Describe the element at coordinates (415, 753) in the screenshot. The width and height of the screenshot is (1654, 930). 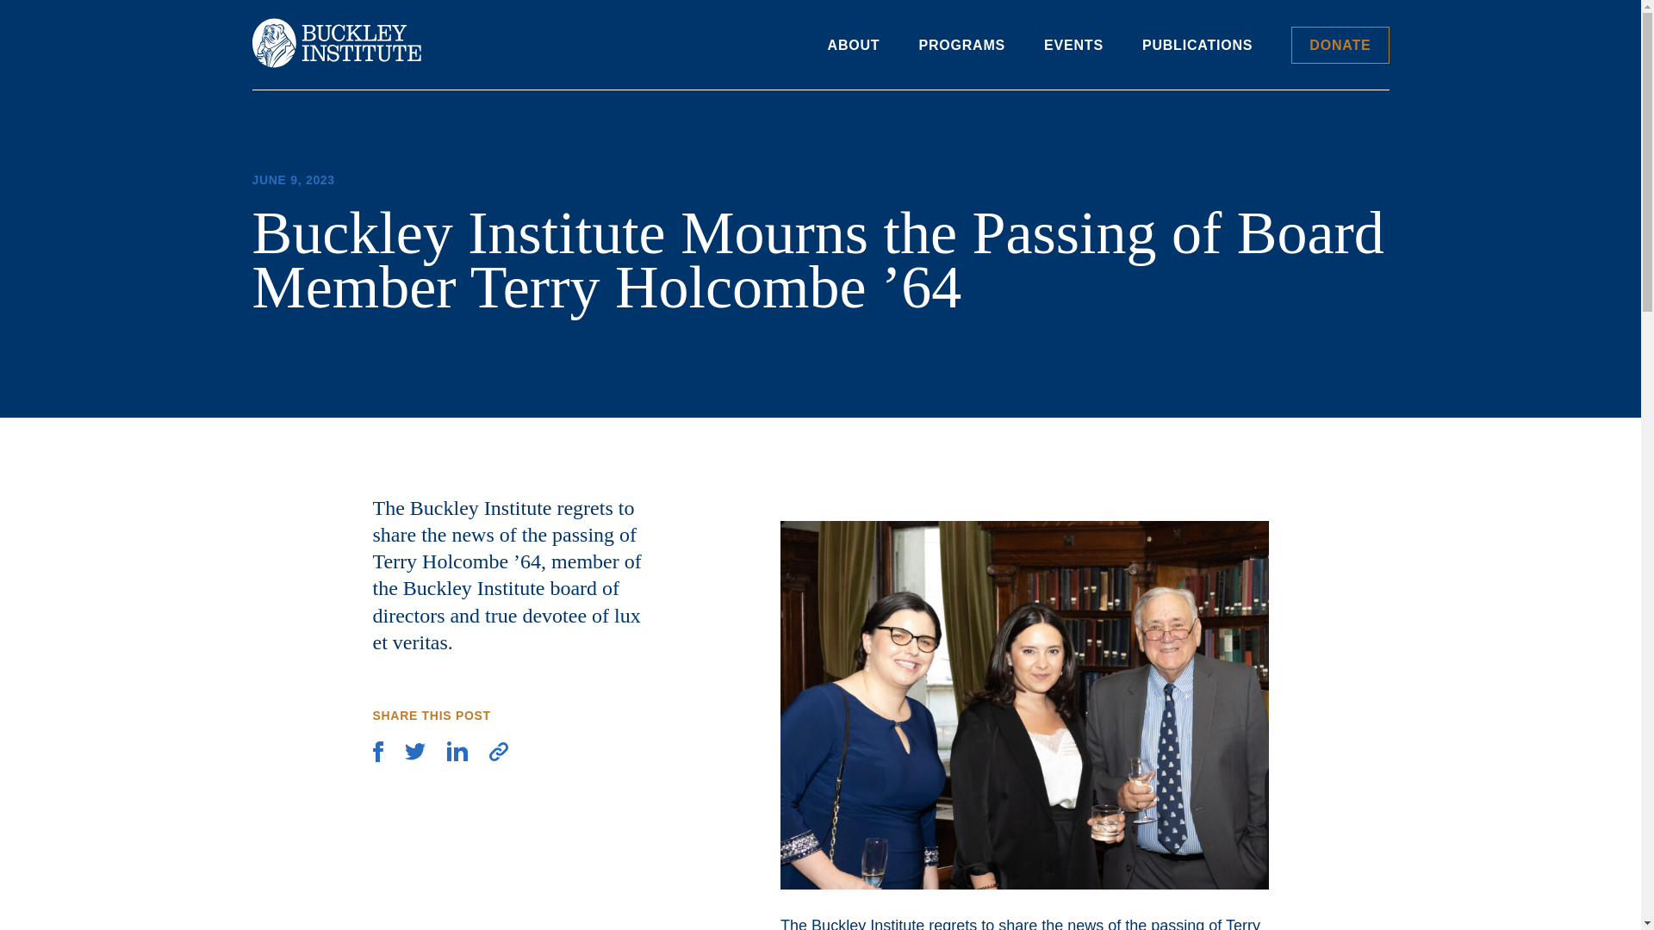
I see `Twitter` at that location.